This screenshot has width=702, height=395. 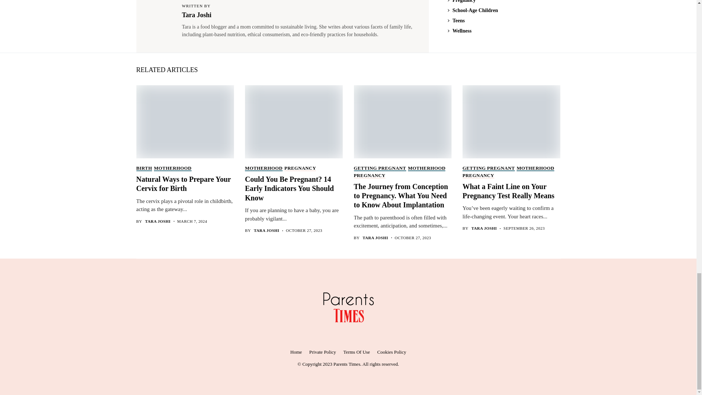 What do you see at coordinates (484, 228) in the screenshot?
I see `Posts by Tara Joshi` at bounding box center [484, 228].